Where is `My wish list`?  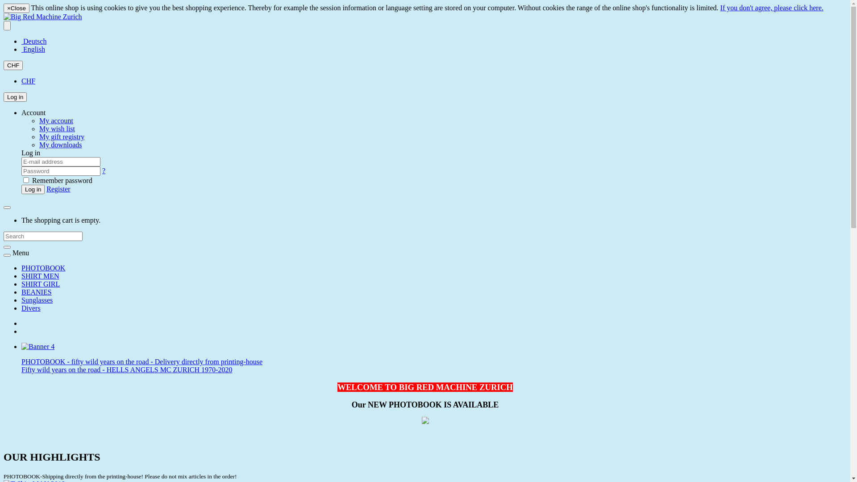
My wish list is located at coordinates (57, 129).